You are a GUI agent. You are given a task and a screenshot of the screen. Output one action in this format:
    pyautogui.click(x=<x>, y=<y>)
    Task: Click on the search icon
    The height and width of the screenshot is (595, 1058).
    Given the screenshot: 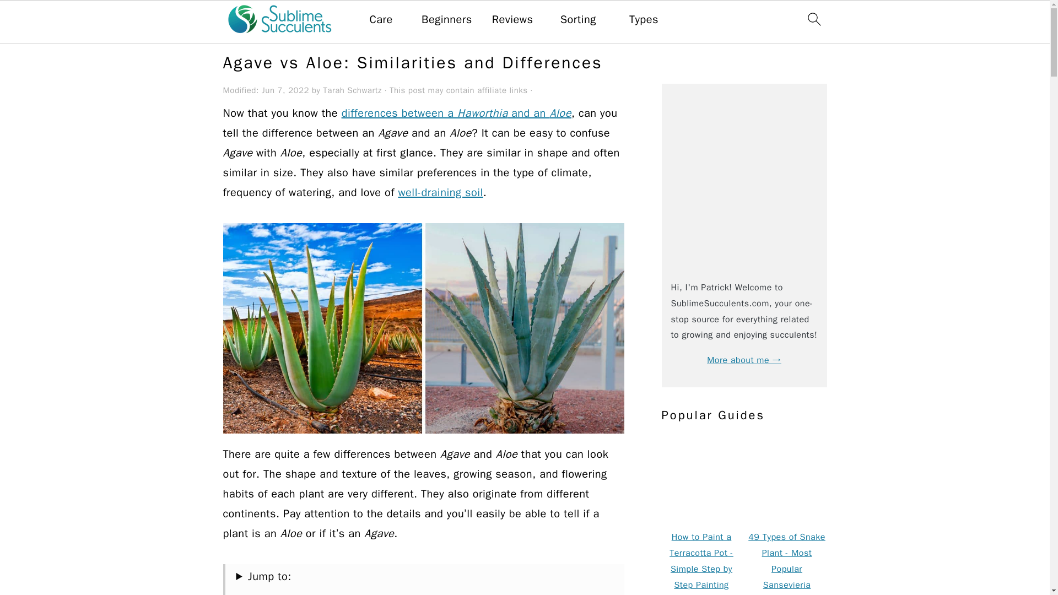 What is the action you would take?
    pyautogui.click(x=813, y=19)
    